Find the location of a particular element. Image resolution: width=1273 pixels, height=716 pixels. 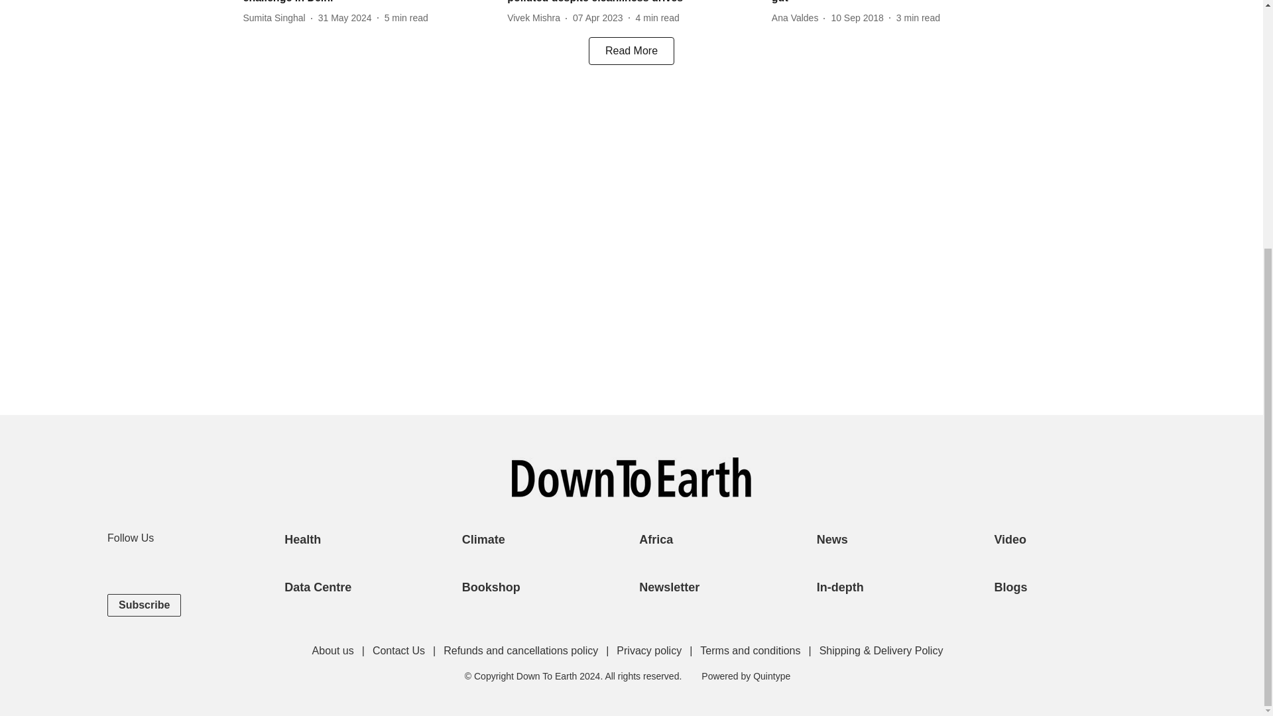

Vivek Mishra is located at coordinates (536, 18).